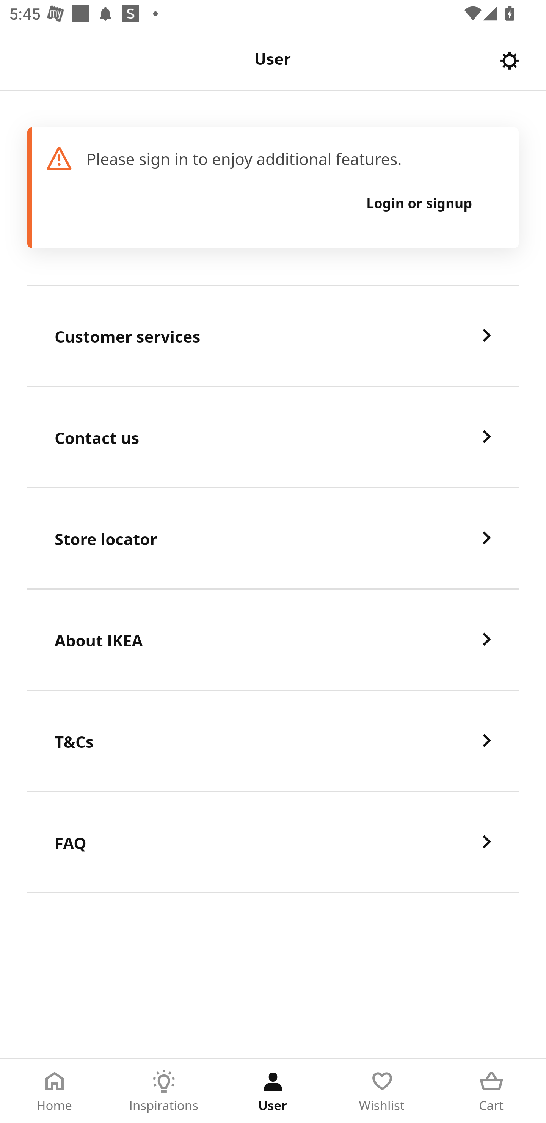 This screenshot has width=546, height=1123. What do you see at coordinates (273, 640) in the screenshot?
I see `About IKEA` at bounding box center [273, 640].